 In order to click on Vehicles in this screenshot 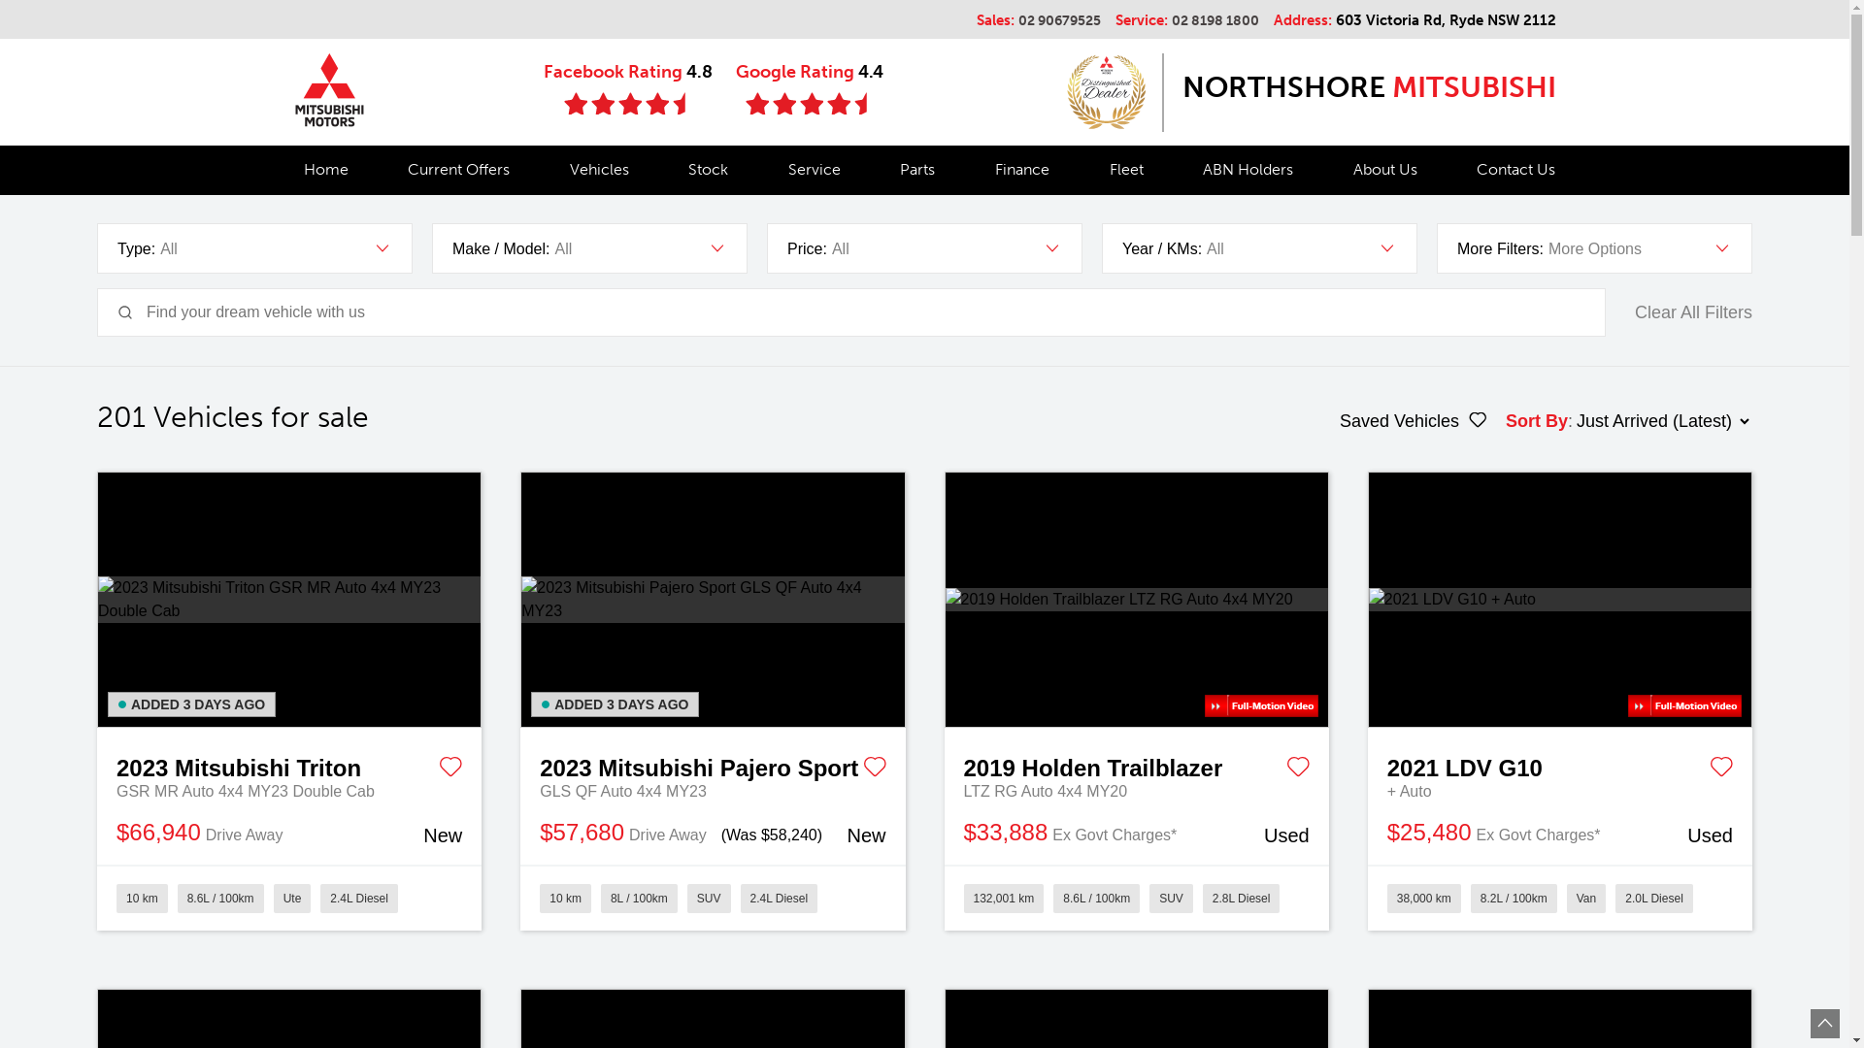, I will do `click(600, 171)`.